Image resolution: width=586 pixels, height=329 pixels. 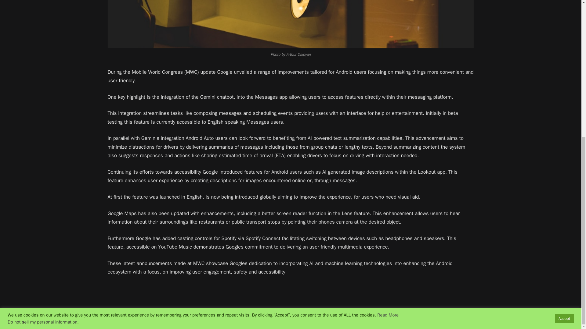 What do you see at coordinates (388, 82) in the screenshot?
I see `Read More` at bounding box center [388, 82].